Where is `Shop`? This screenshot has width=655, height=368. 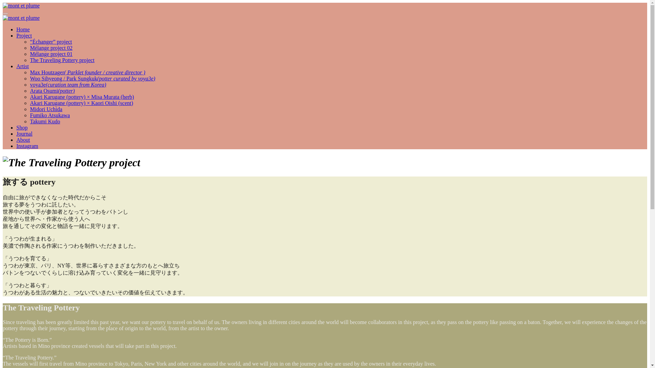
Shop is located at coordinates (22, 127).